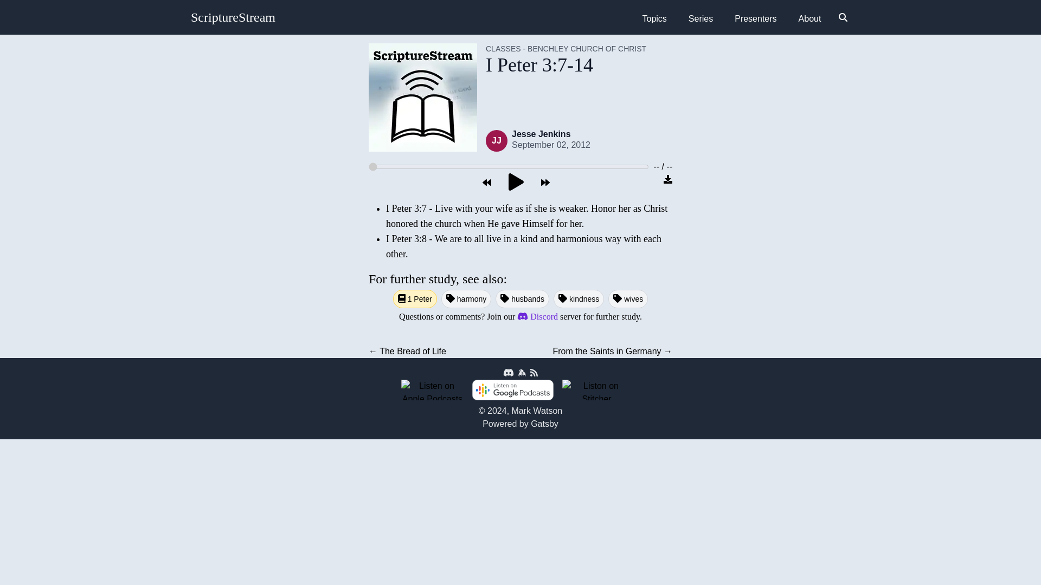  Describe the element at coordinates (523, 299) in the screenshot. I see `husbands` at that location.